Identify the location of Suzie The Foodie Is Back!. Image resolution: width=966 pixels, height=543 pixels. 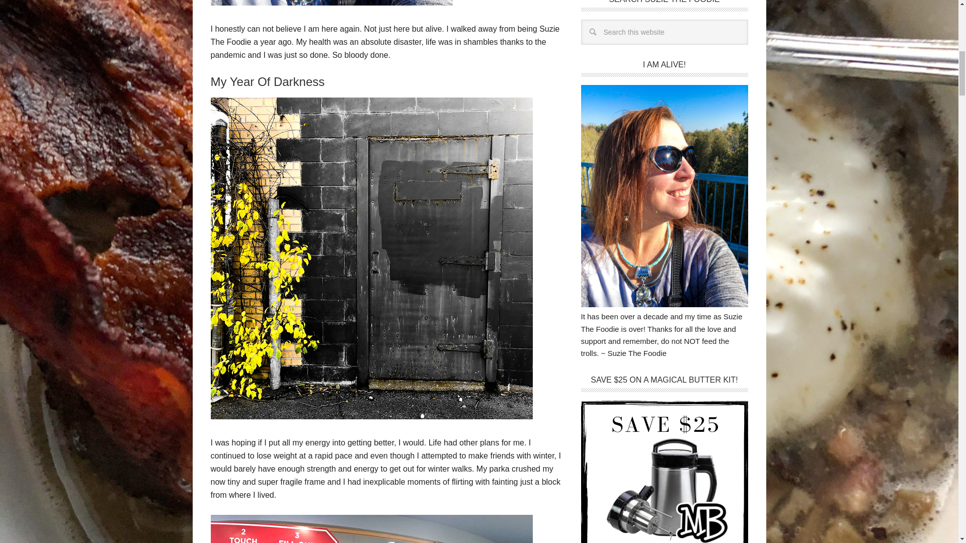
(331, 4).